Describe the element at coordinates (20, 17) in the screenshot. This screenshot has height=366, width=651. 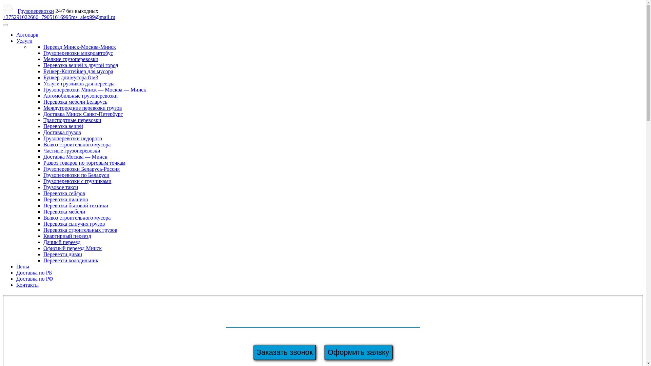
I see `+375291022666` at that location.